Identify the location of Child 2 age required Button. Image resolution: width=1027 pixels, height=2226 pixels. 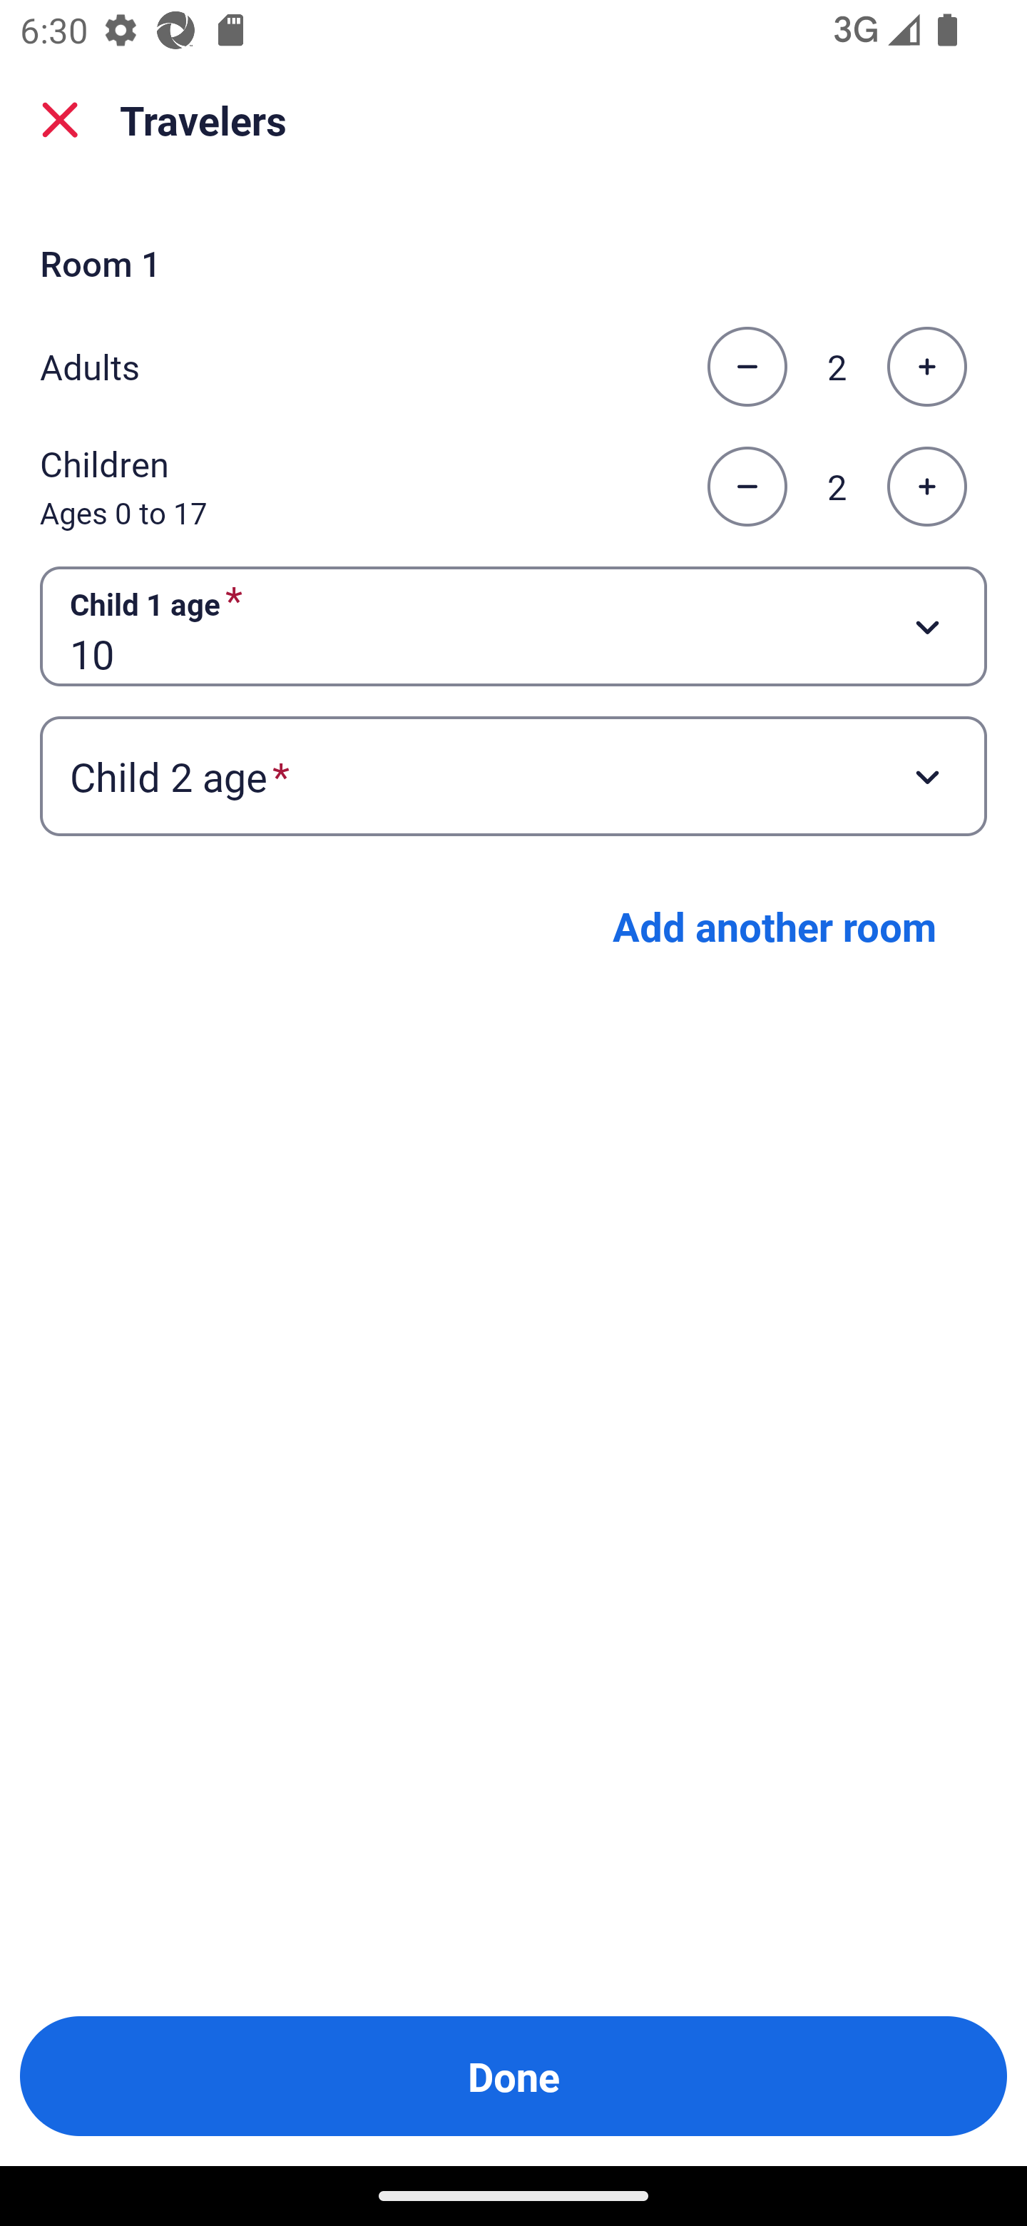
(513, 776).